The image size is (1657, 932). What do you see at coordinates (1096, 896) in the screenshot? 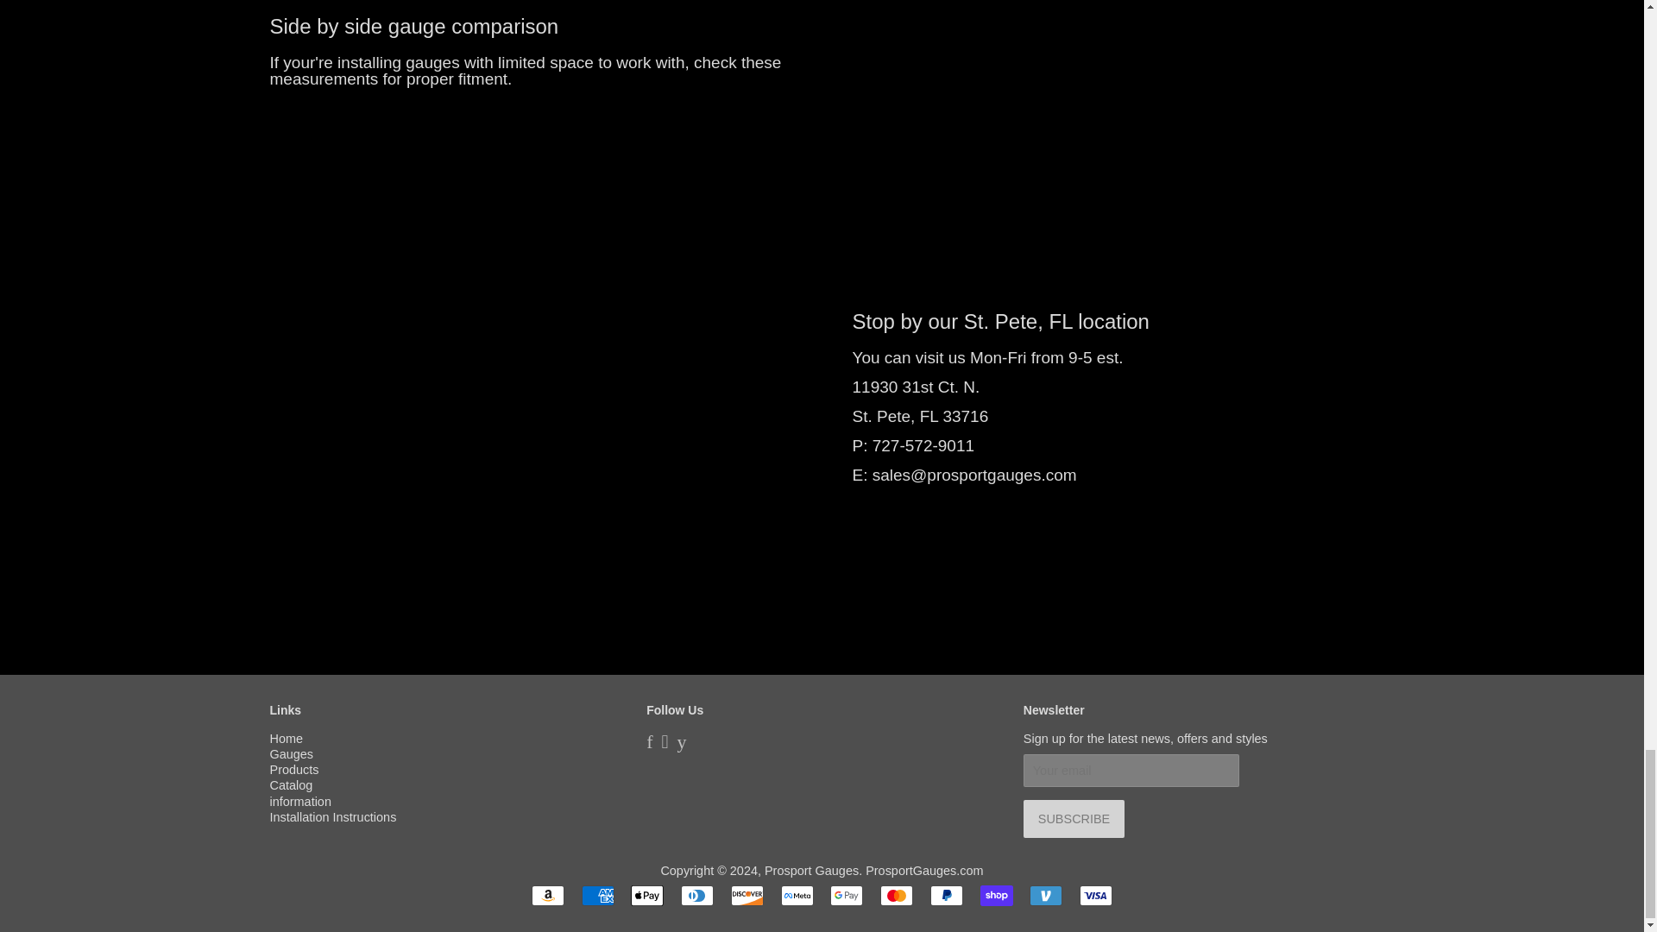
I see `Visa` at bounding box center [1096, 896].